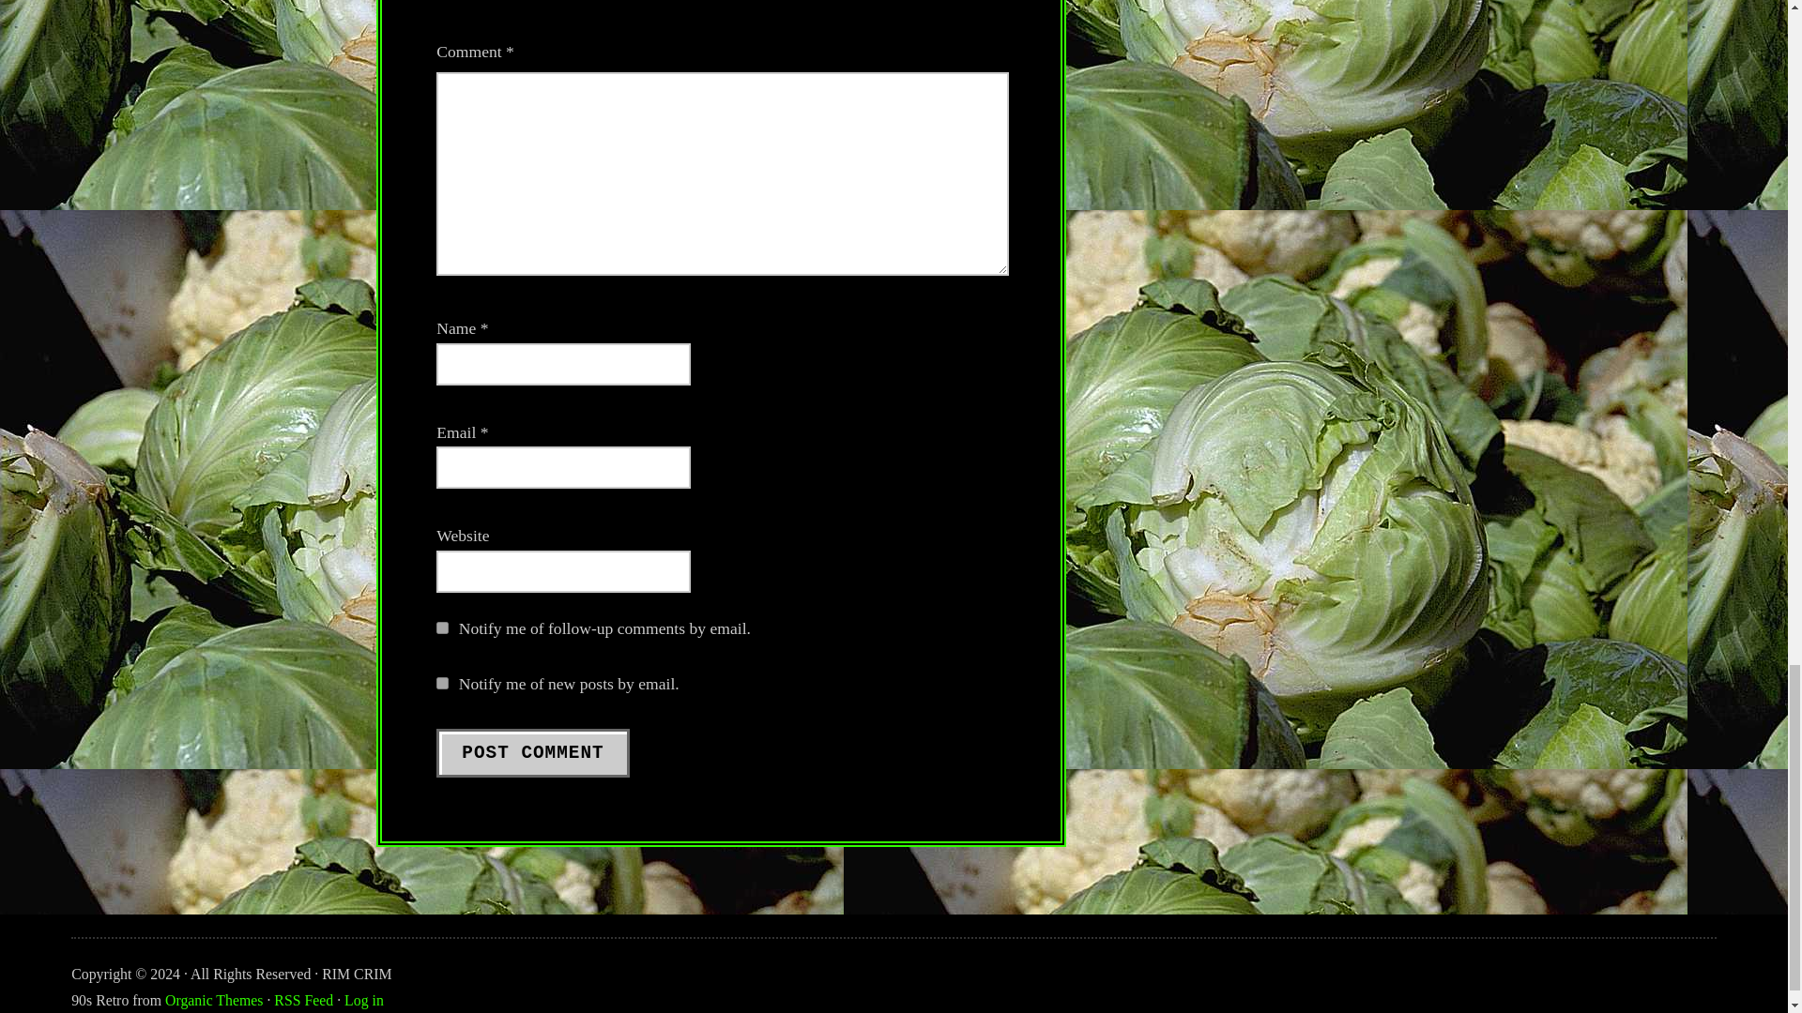  What do you see at coordinates (442, 628) in the screenshot?
I see `subscribe` at bounding box center [442, 628].